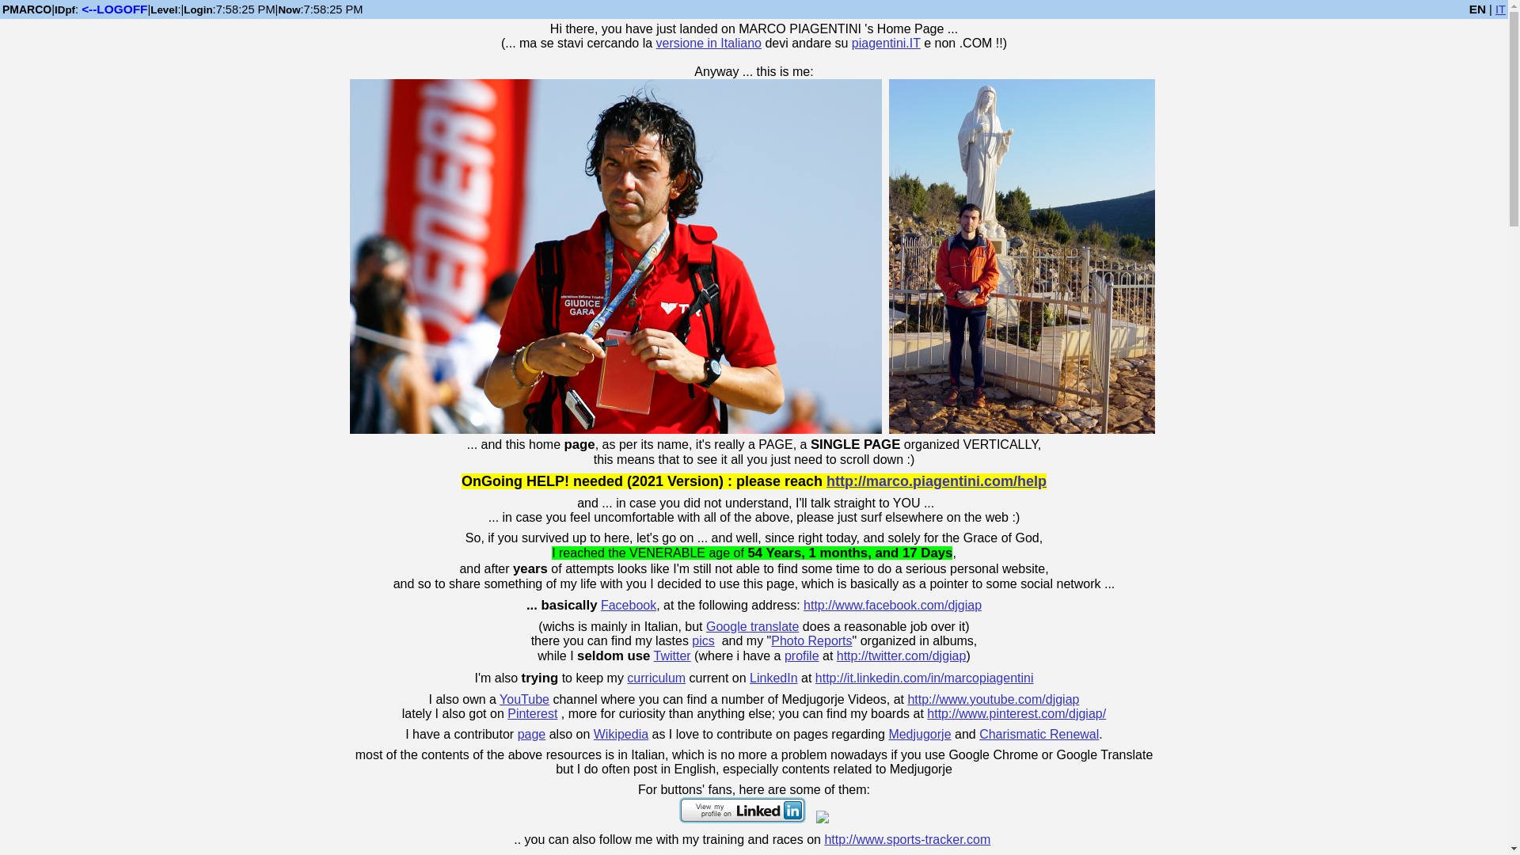  I want to click on pics, so click(703, 640).